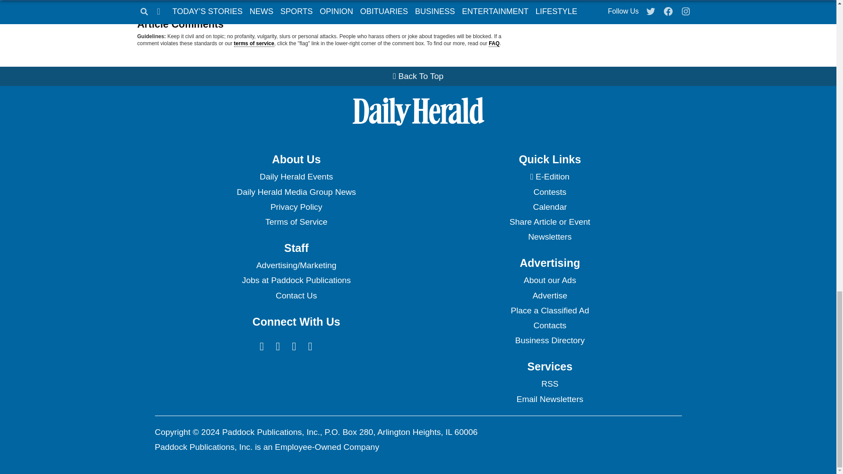 The width and height of the screenshot is (843, 474). Describe the element at coordinates (296, 296) in the screenshot. I see `Contact Us` at that location.